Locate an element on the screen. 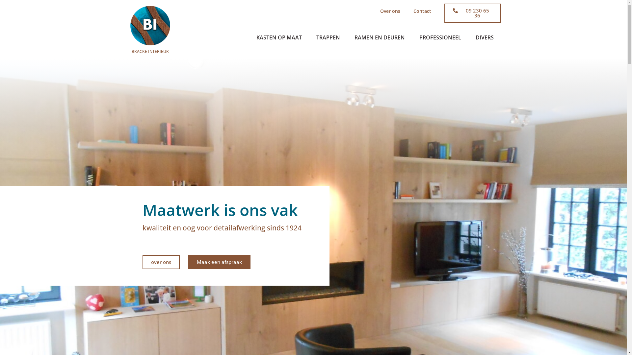 The image size is (632, 355). Contact is located at coordinates (422, 11).